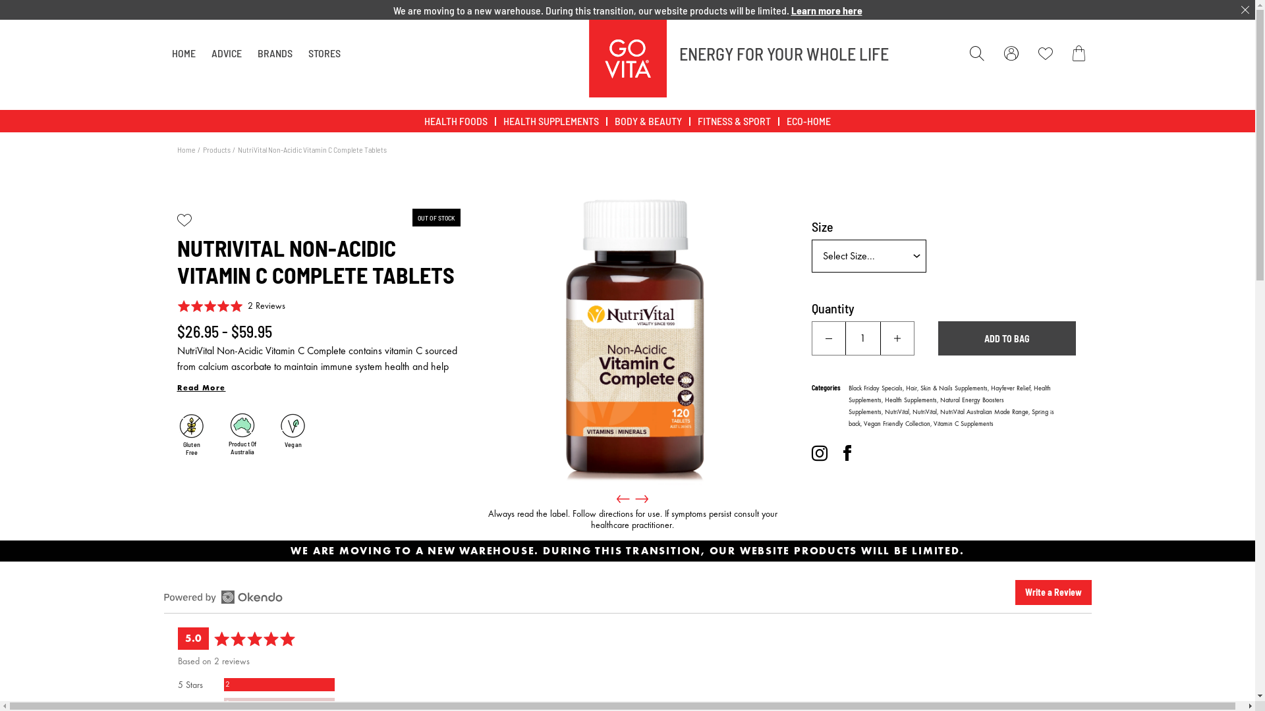 The height and width of the screenshot is (711, 1265). I want to click on HEALTH SUPPLEMENTS, so click(551, 121).